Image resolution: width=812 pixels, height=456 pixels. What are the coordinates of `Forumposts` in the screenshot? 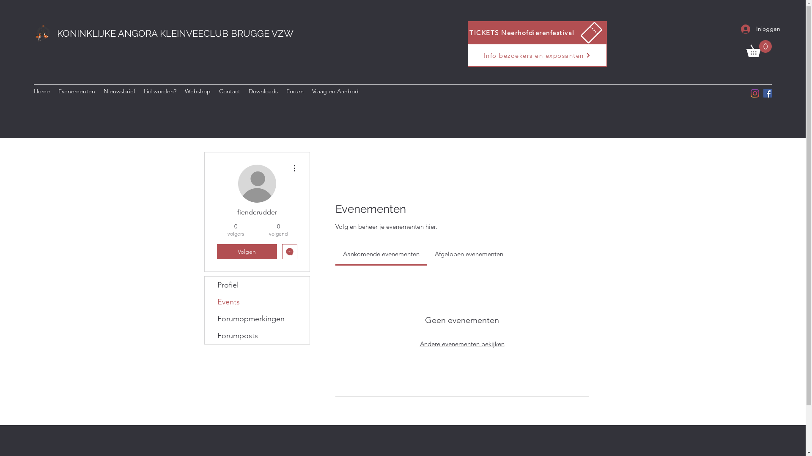 It's located at (257, 336).